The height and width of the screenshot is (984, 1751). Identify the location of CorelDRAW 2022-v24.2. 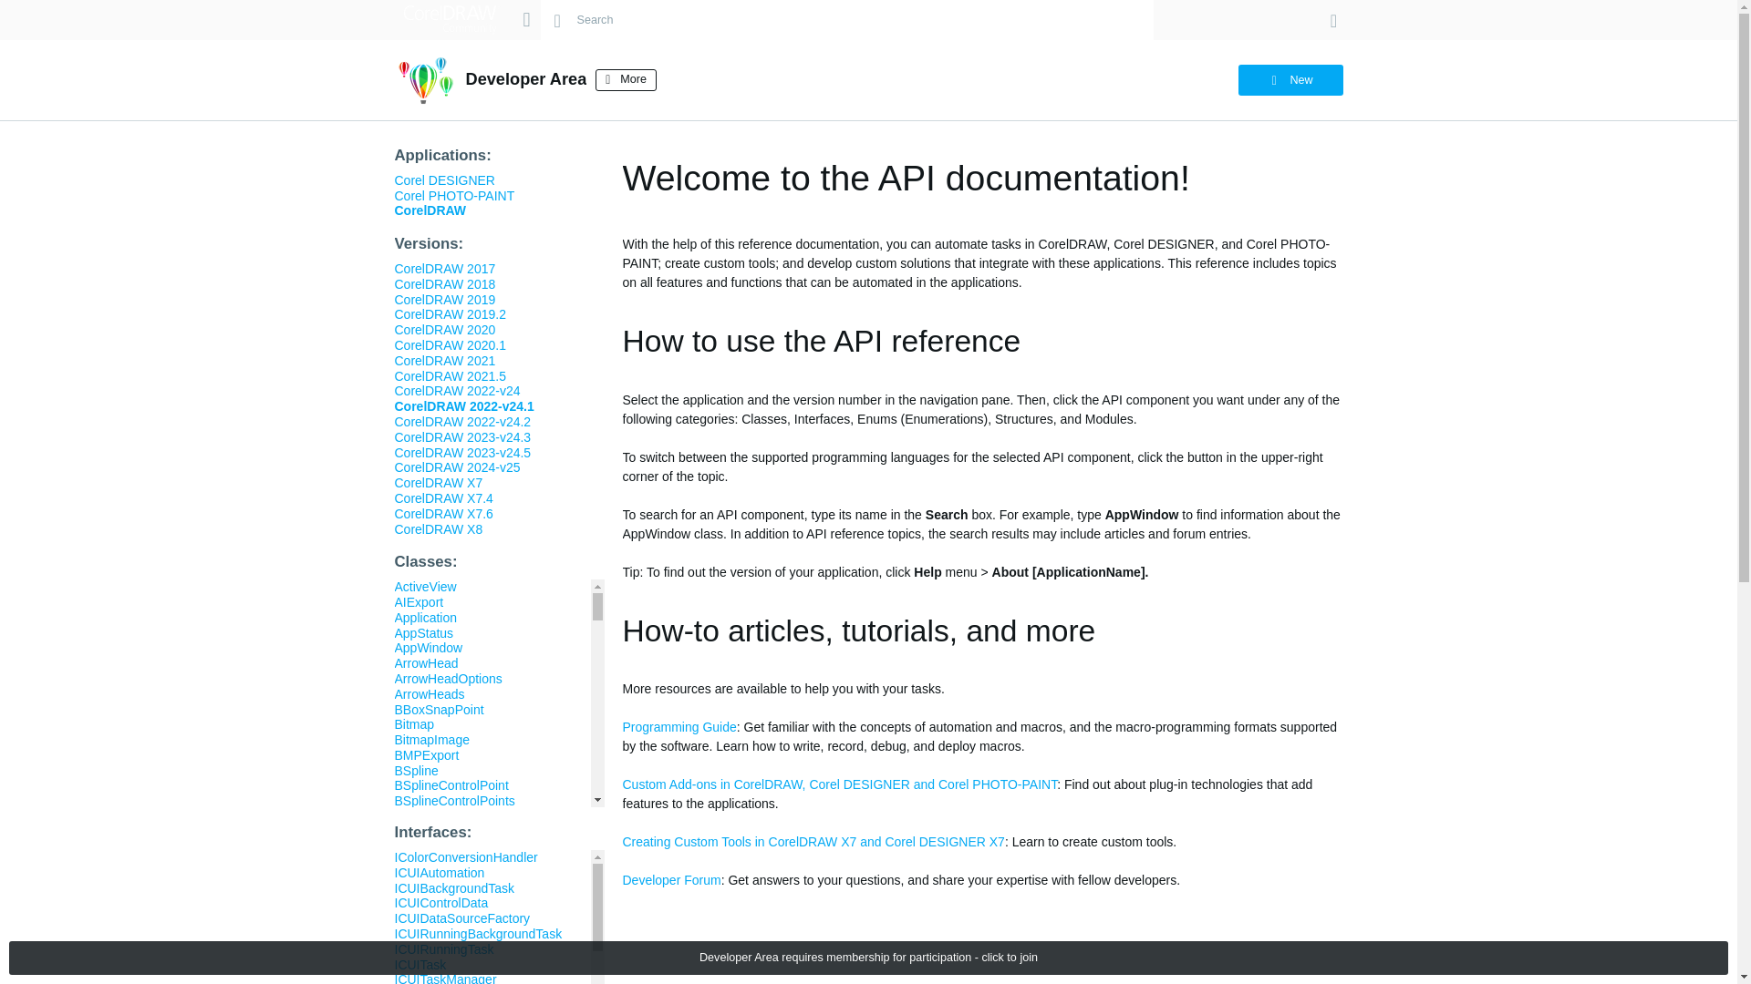
(461, 421).